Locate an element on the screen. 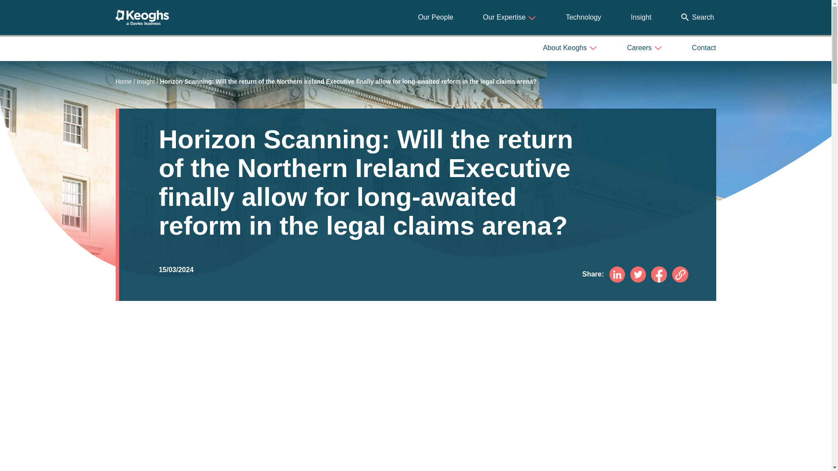 This screenshot has height=471, width=838. Technology is located at coordinates (583, 17).